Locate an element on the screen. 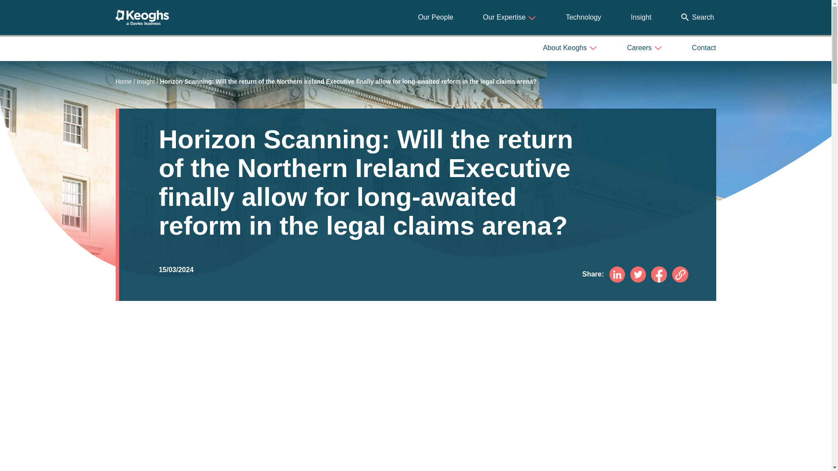 This screenshot has height=471, width=838. Technology is located at coordinates (583, 17).